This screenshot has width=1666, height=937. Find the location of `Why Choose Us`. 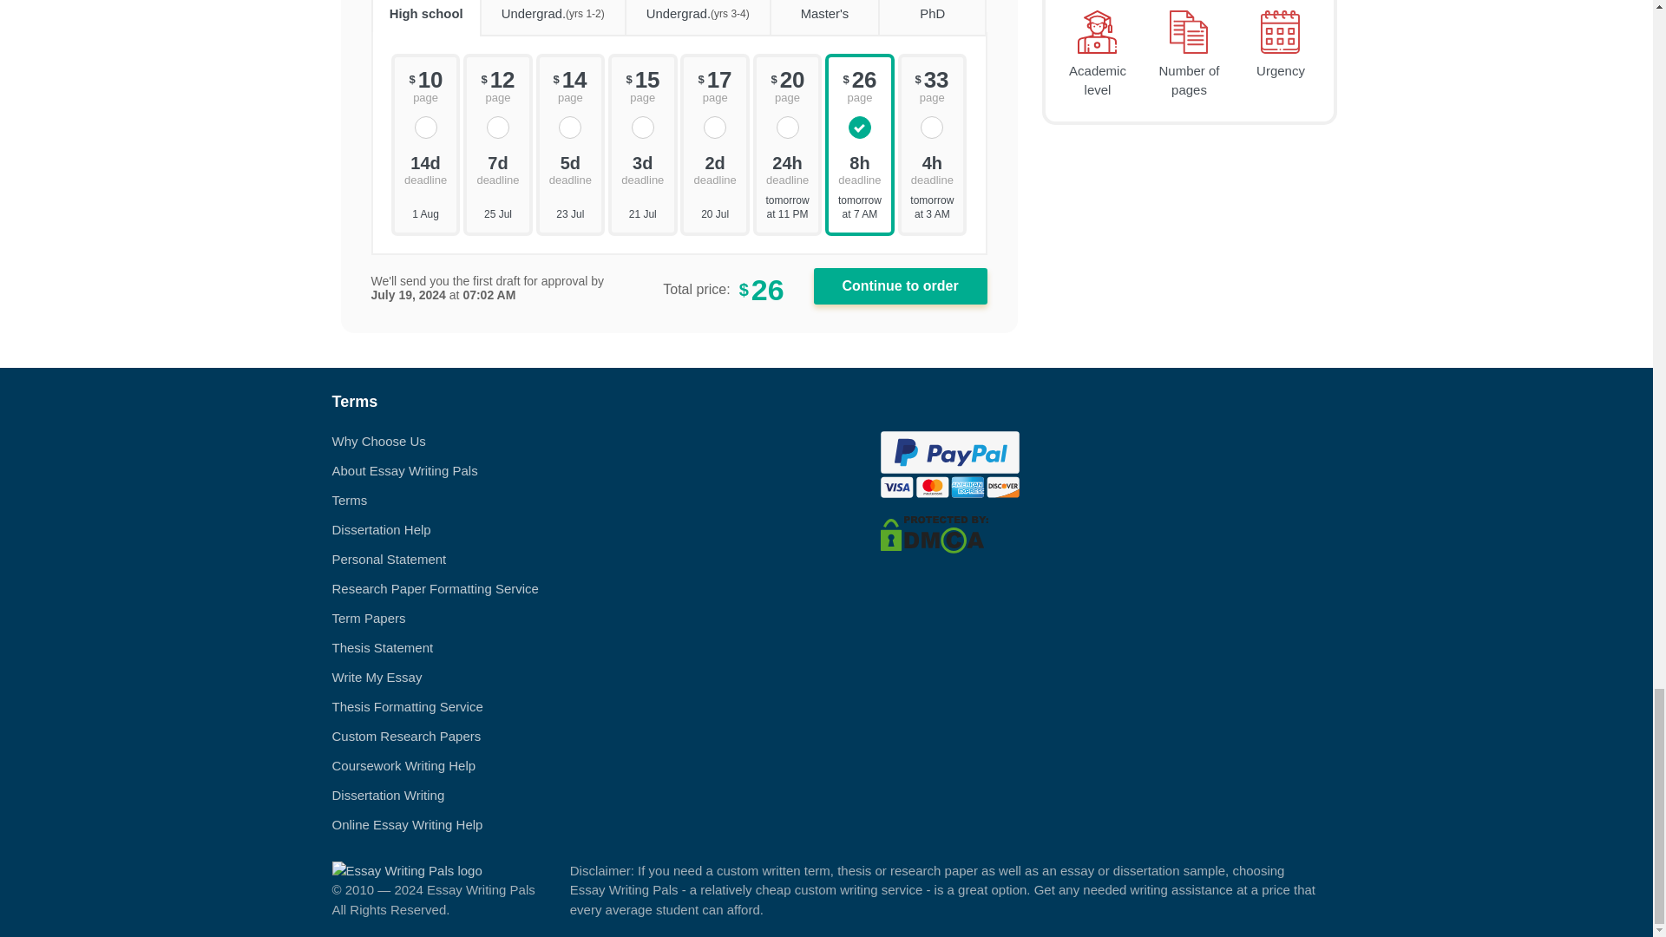

Why Choose Us is located at coordinates (378, 441).